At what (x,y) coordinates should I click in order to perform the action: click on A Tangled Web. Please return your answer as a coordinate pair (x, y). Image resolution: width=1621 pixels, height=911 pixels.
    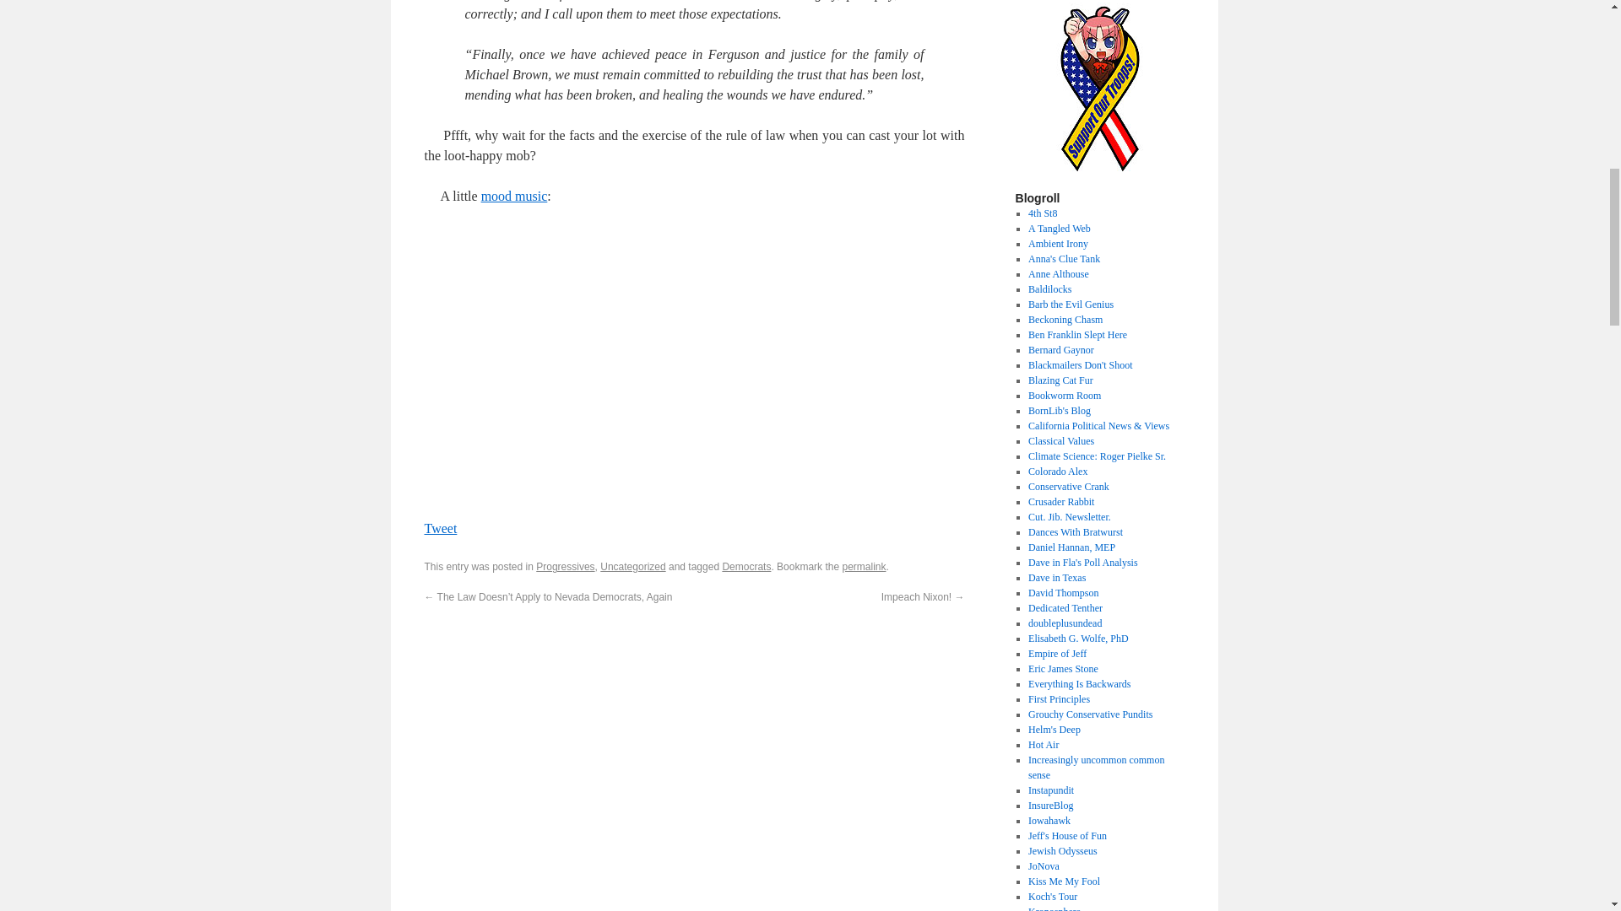
    Looking at the image, I should click on (1059, 228).